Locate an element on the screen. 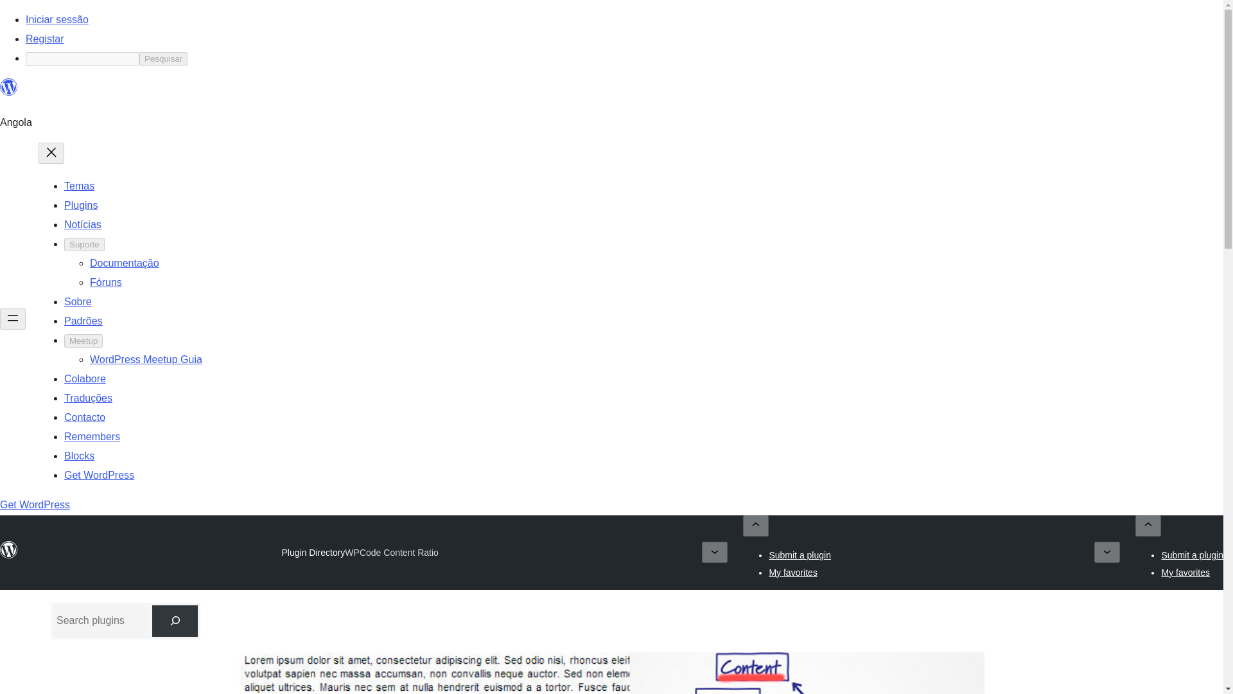  My favorites is located at coordinates (792, 572).